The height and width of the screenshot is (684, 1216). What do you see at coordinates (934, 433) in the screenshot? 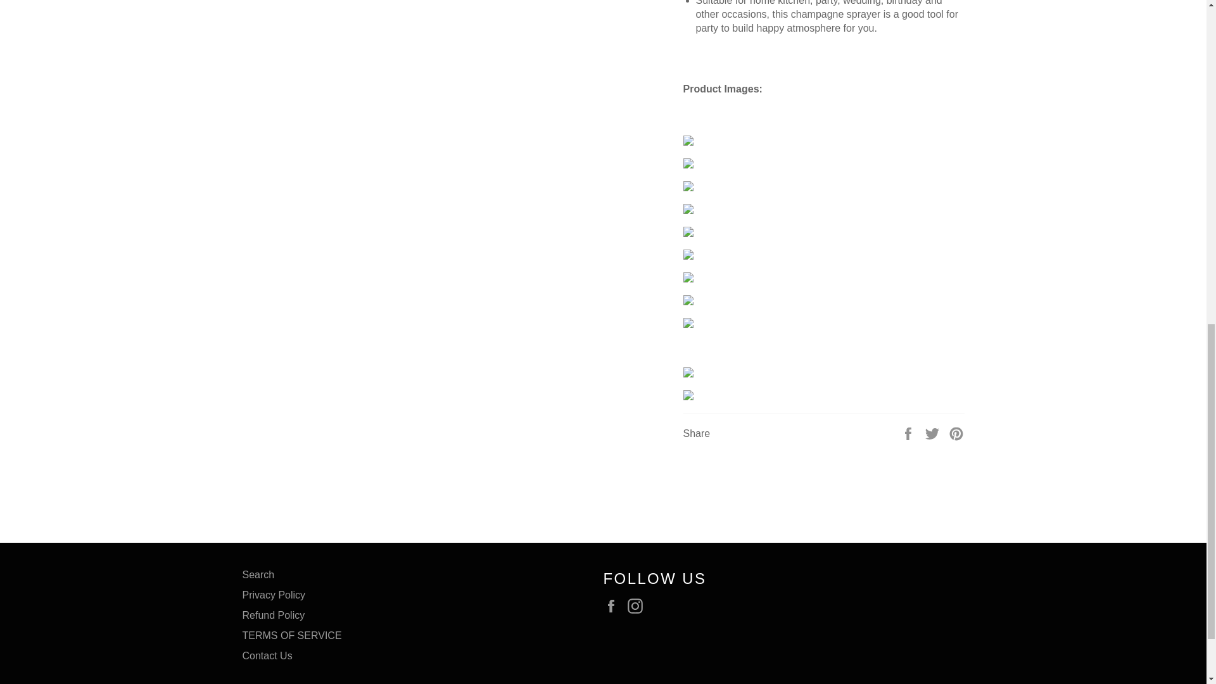
I see `Tweet on Twitter` at bounding box center [934, 433].